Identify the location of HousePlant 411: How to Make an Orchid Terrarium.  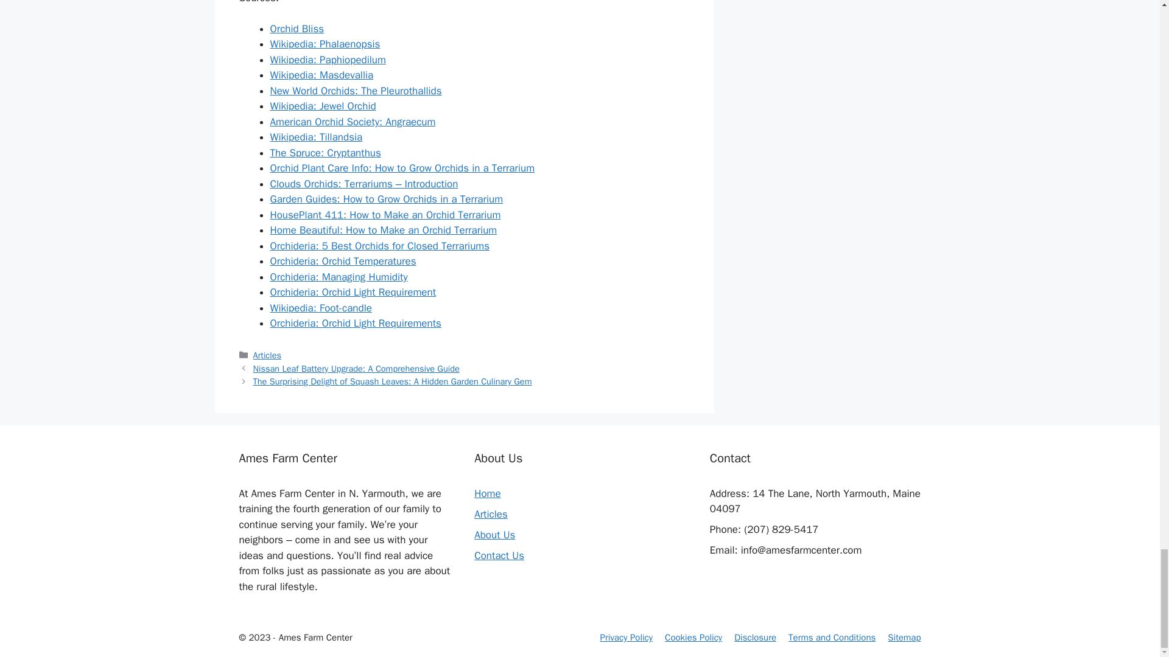
(385, 215).